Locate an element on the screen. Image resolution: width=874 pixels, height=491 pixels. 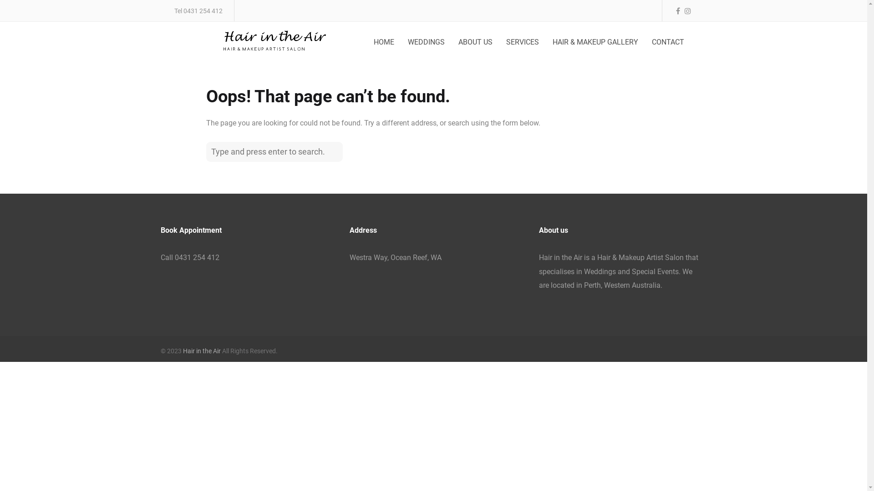
Tel 0431 254 412 is located at coordinates (198, 11).